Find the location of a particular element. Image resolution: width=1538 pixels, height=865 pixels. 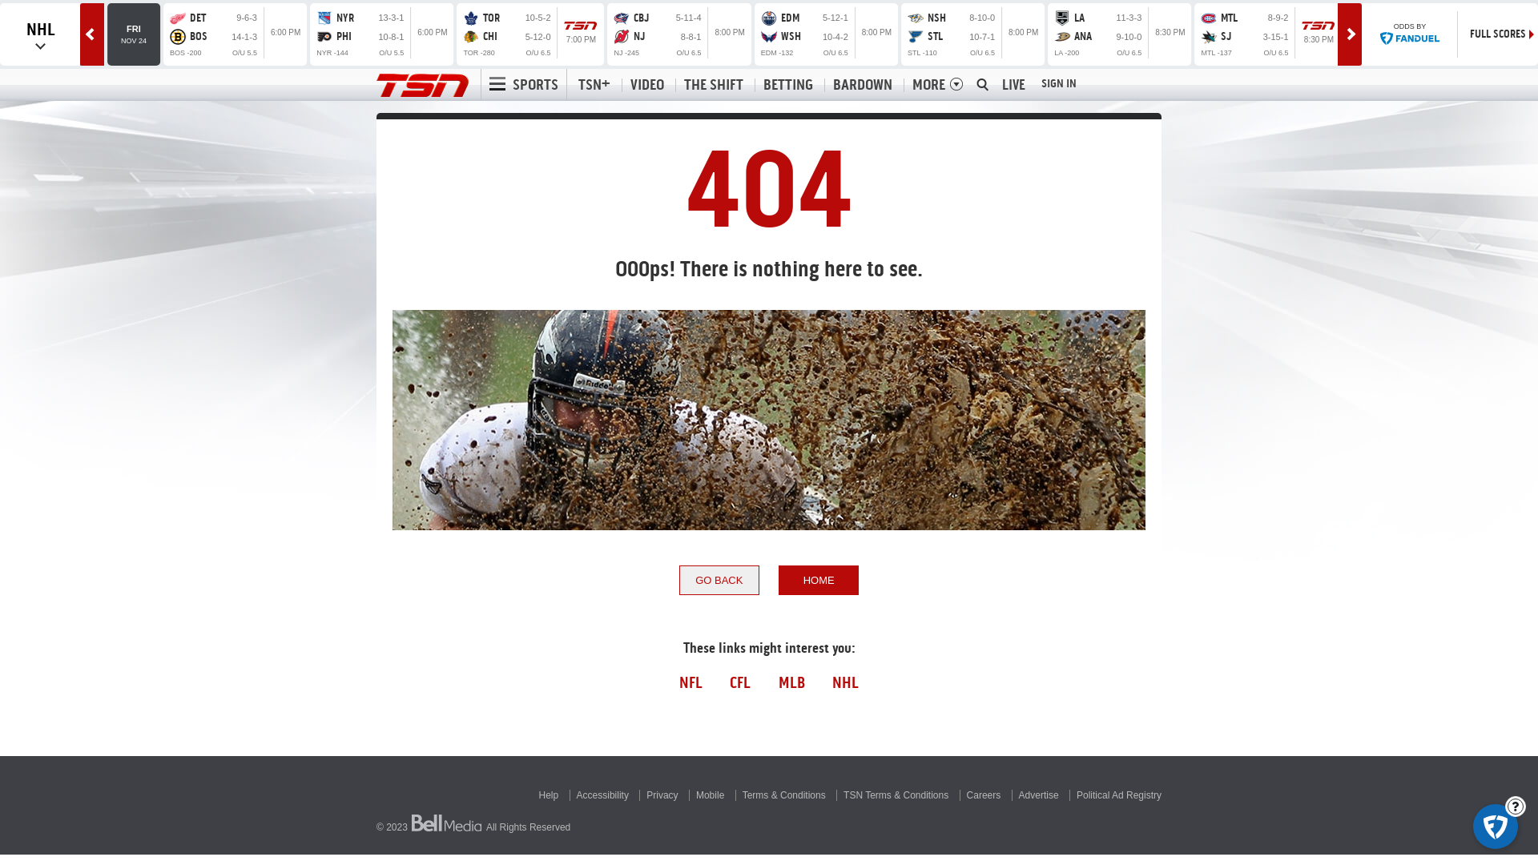

Accessibility is located at coordinates (602, 795).